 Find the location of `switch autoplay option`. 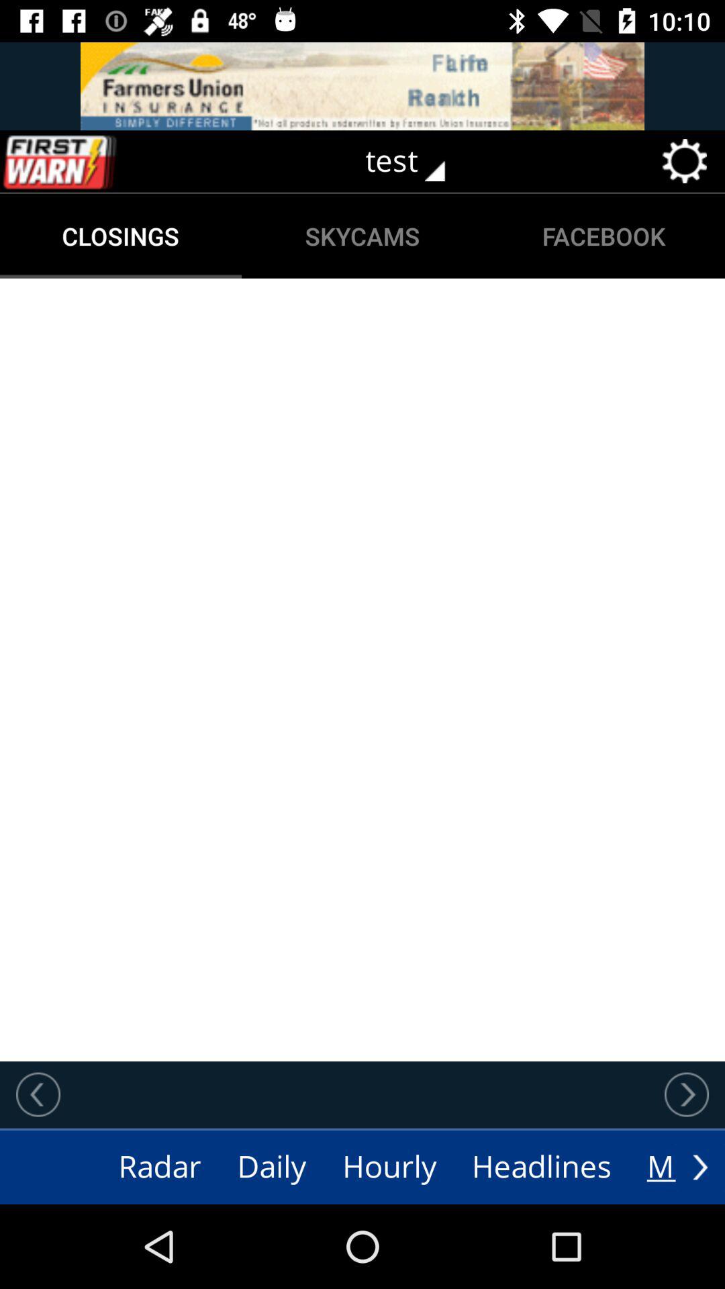

switch autoplay option is located at coordinates (362, 86).